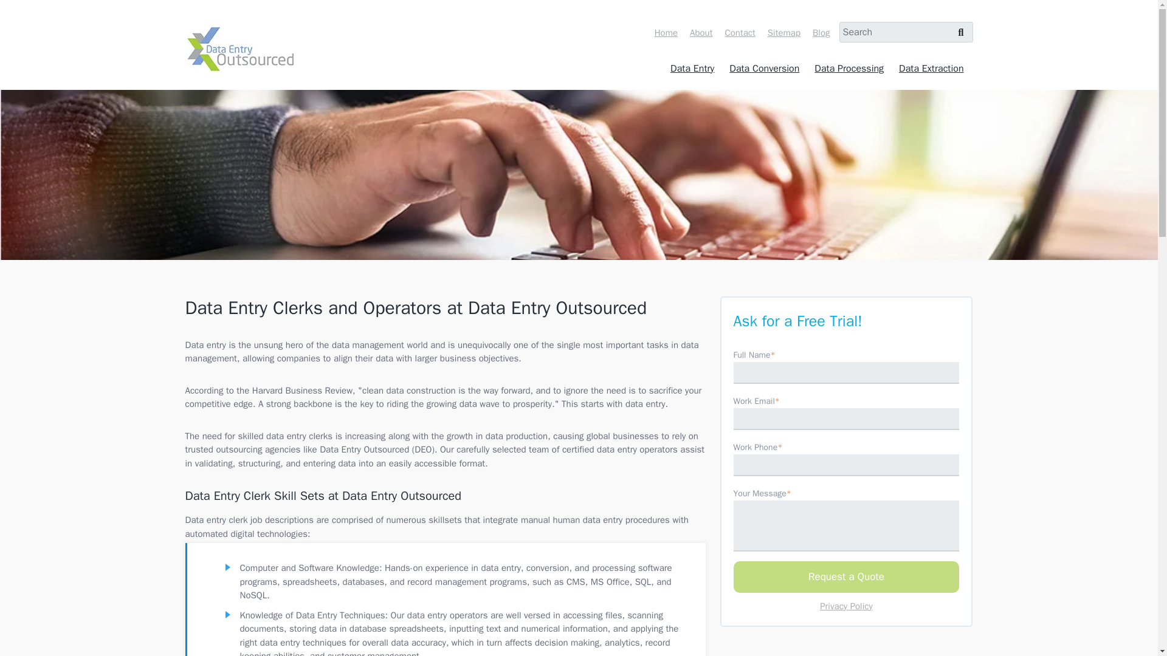 Image resolution: width=1167 pixels, height=656 pixels. I want to click on Sitemap, so click(787, 33).